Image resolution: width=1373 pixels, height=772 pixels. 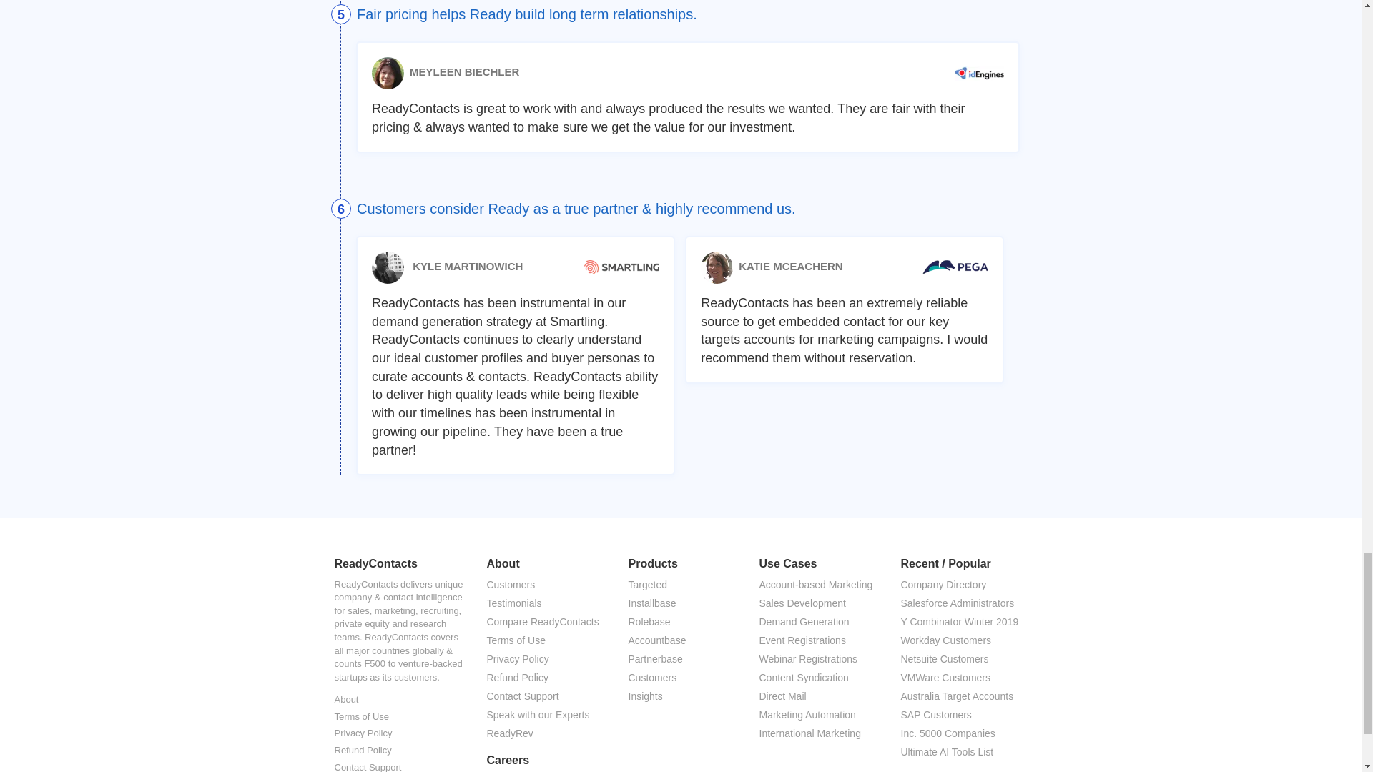 What do you see at coordinates (544, 585) in the screenshot?
I see `Customers` at bounding box center [544, 585].